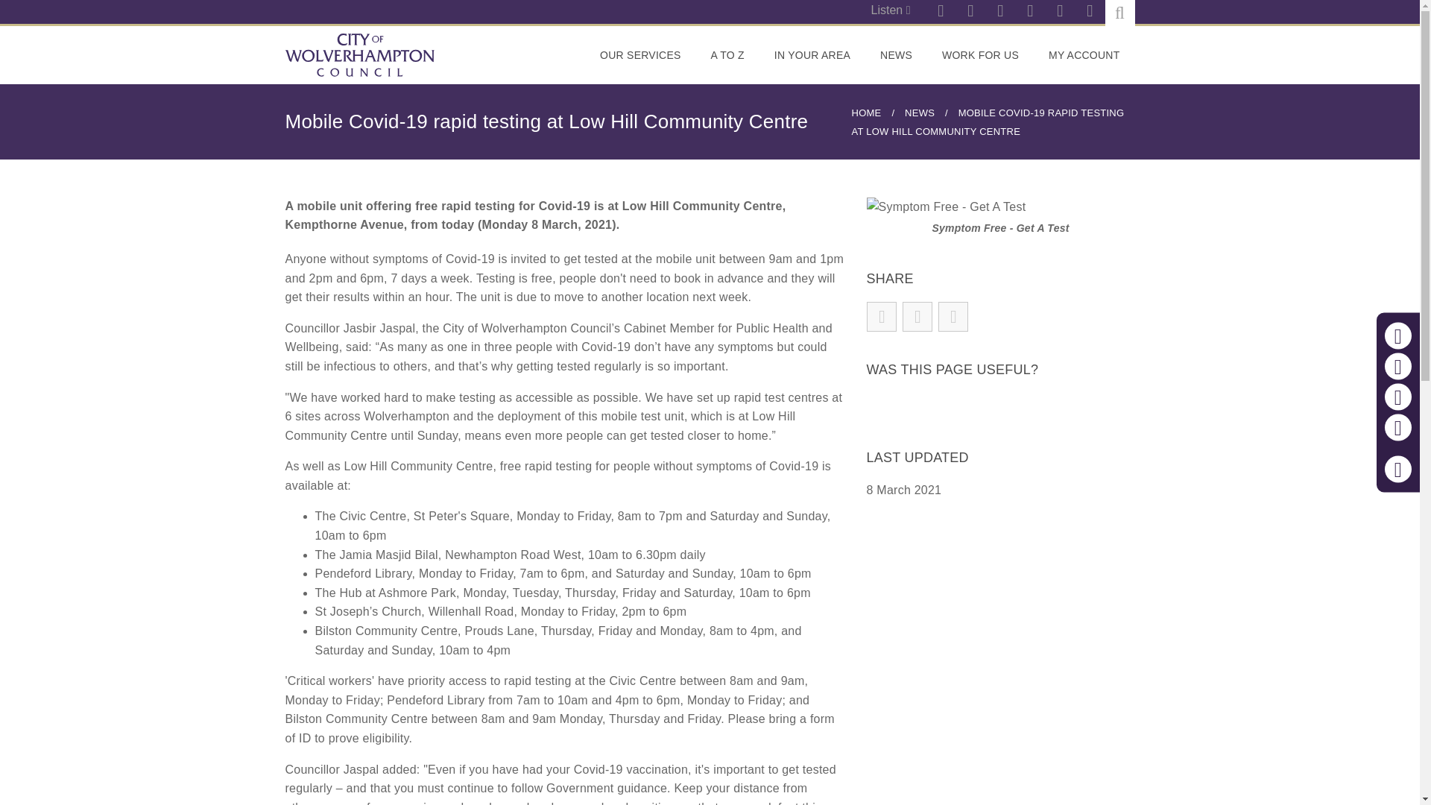 Image resolution: width=1431 pixels, height=805 pixels. What do you see at coordinates (1398, 335) in the screenshot?
I see `Zoom in` at bounding box center [1398, 335].